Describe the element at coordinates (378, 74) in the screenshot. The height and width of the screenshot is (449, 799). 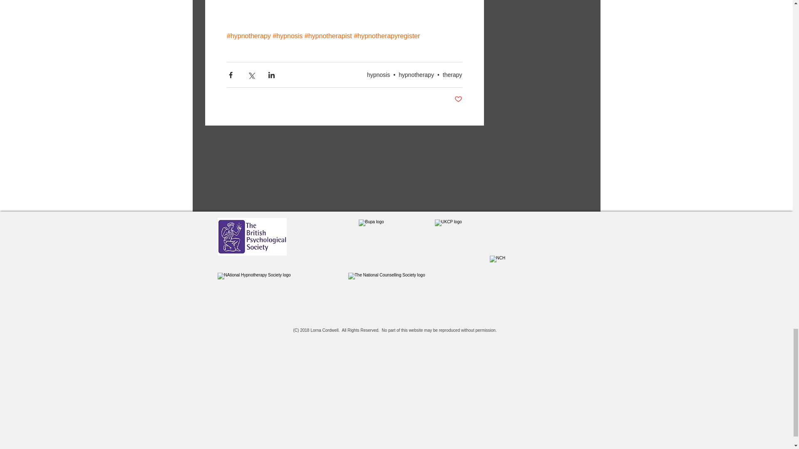
I see `hypnosis` at that location.